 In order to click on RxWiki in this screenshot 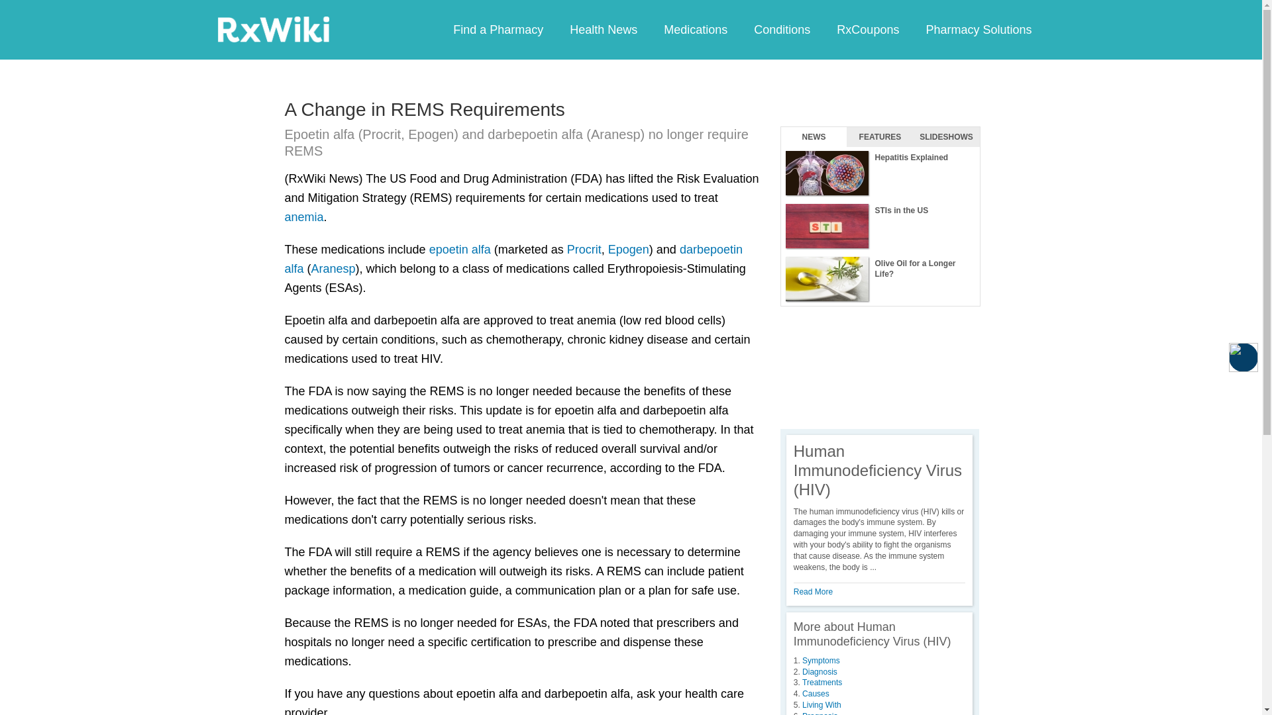, I will do `click(273, 28)`.